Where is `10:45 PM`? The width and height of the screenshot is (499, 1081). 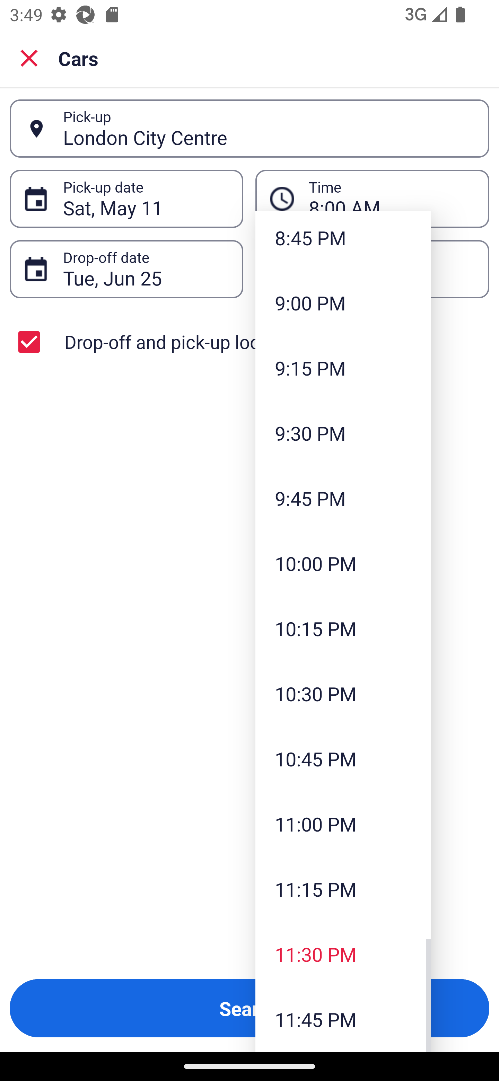
10:45 PM is located at coordinates (343, 759).